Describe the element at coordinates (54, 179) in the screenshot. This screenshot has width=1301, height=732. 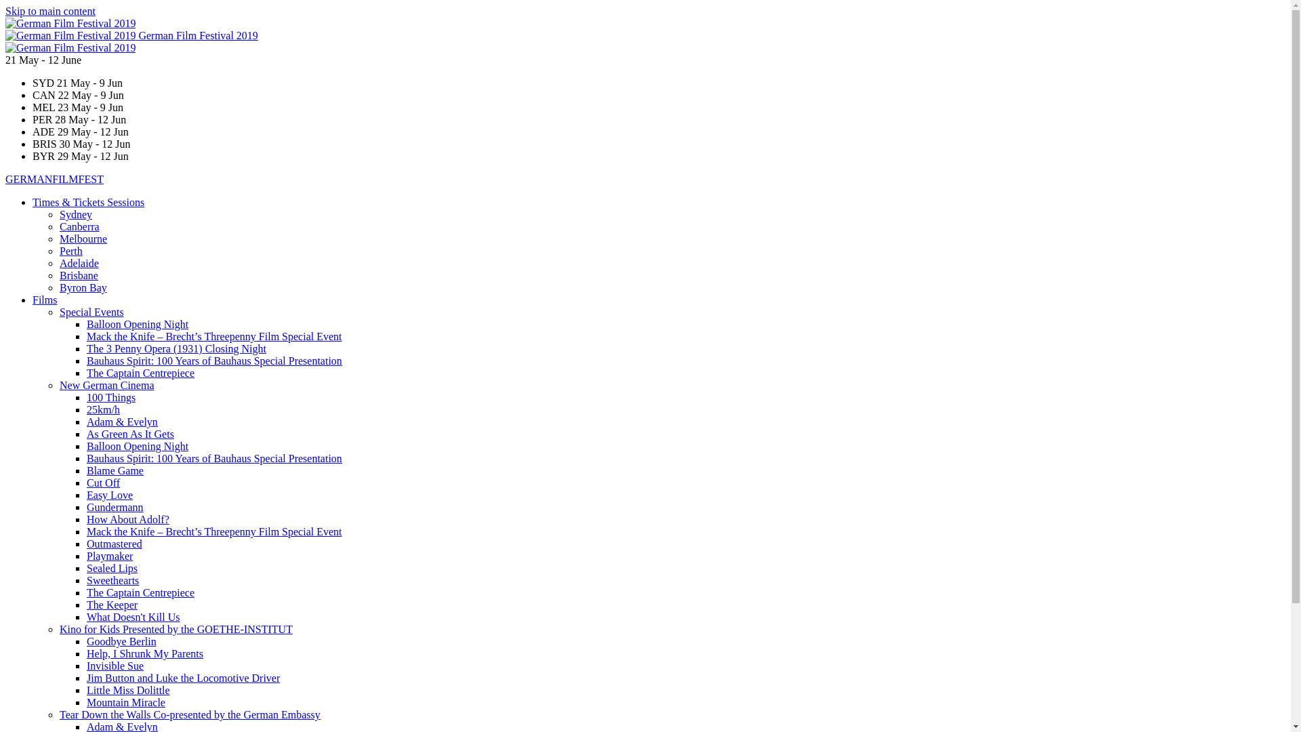
I see `GERMANFILMFEST` at that location.